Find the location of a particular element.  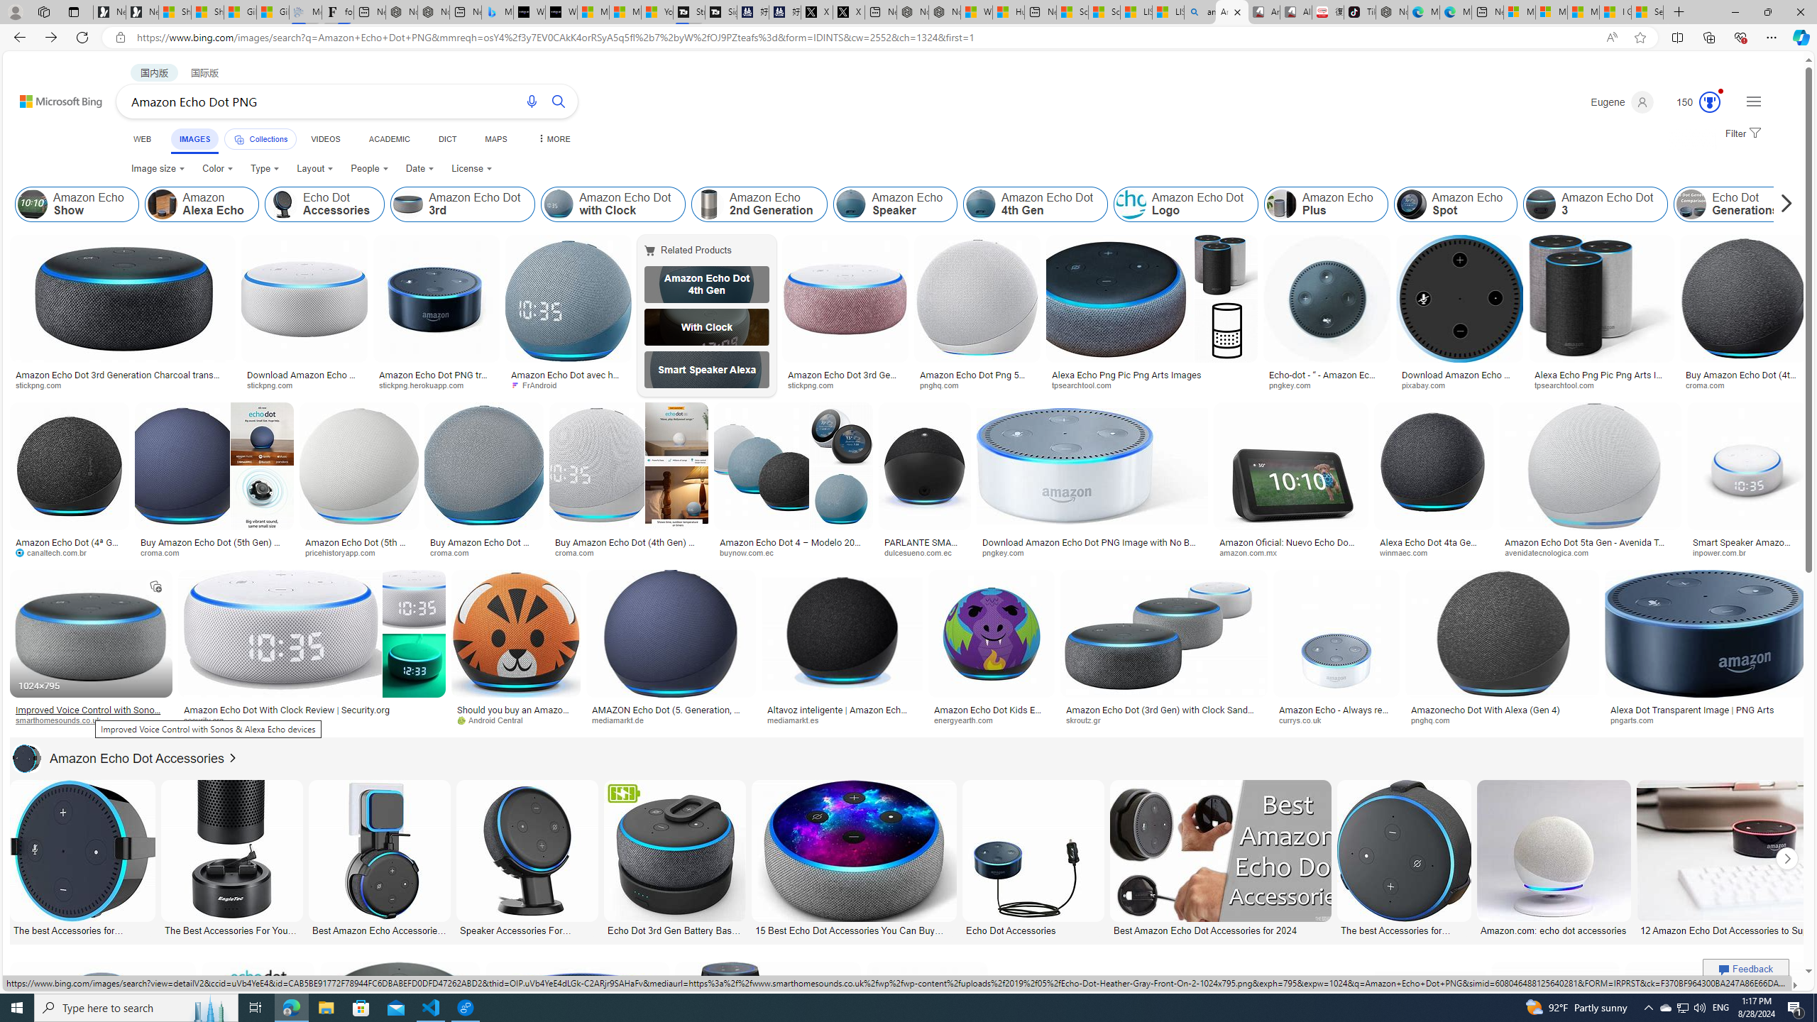

Amazonecho Dot With Alexa (Gen 4) is located at coordinates (1486, 710).